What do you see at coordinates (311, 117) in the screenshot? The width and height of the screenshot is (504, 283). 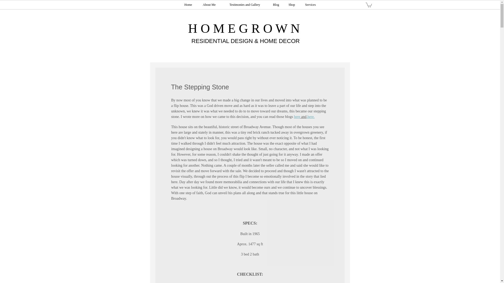 I see `here.` at bounding box center [311, 117].